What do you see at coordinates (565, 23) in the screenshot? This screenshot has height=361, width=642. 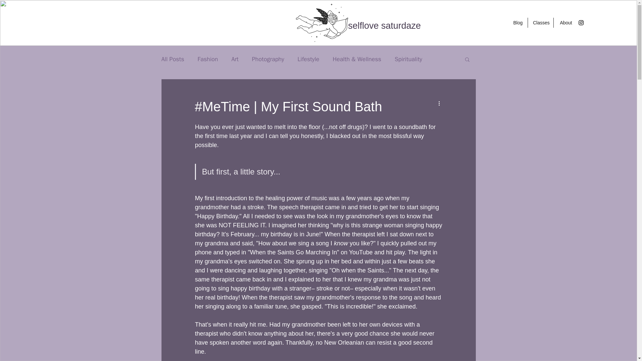 I see `About` at bounding box center [565, 23].